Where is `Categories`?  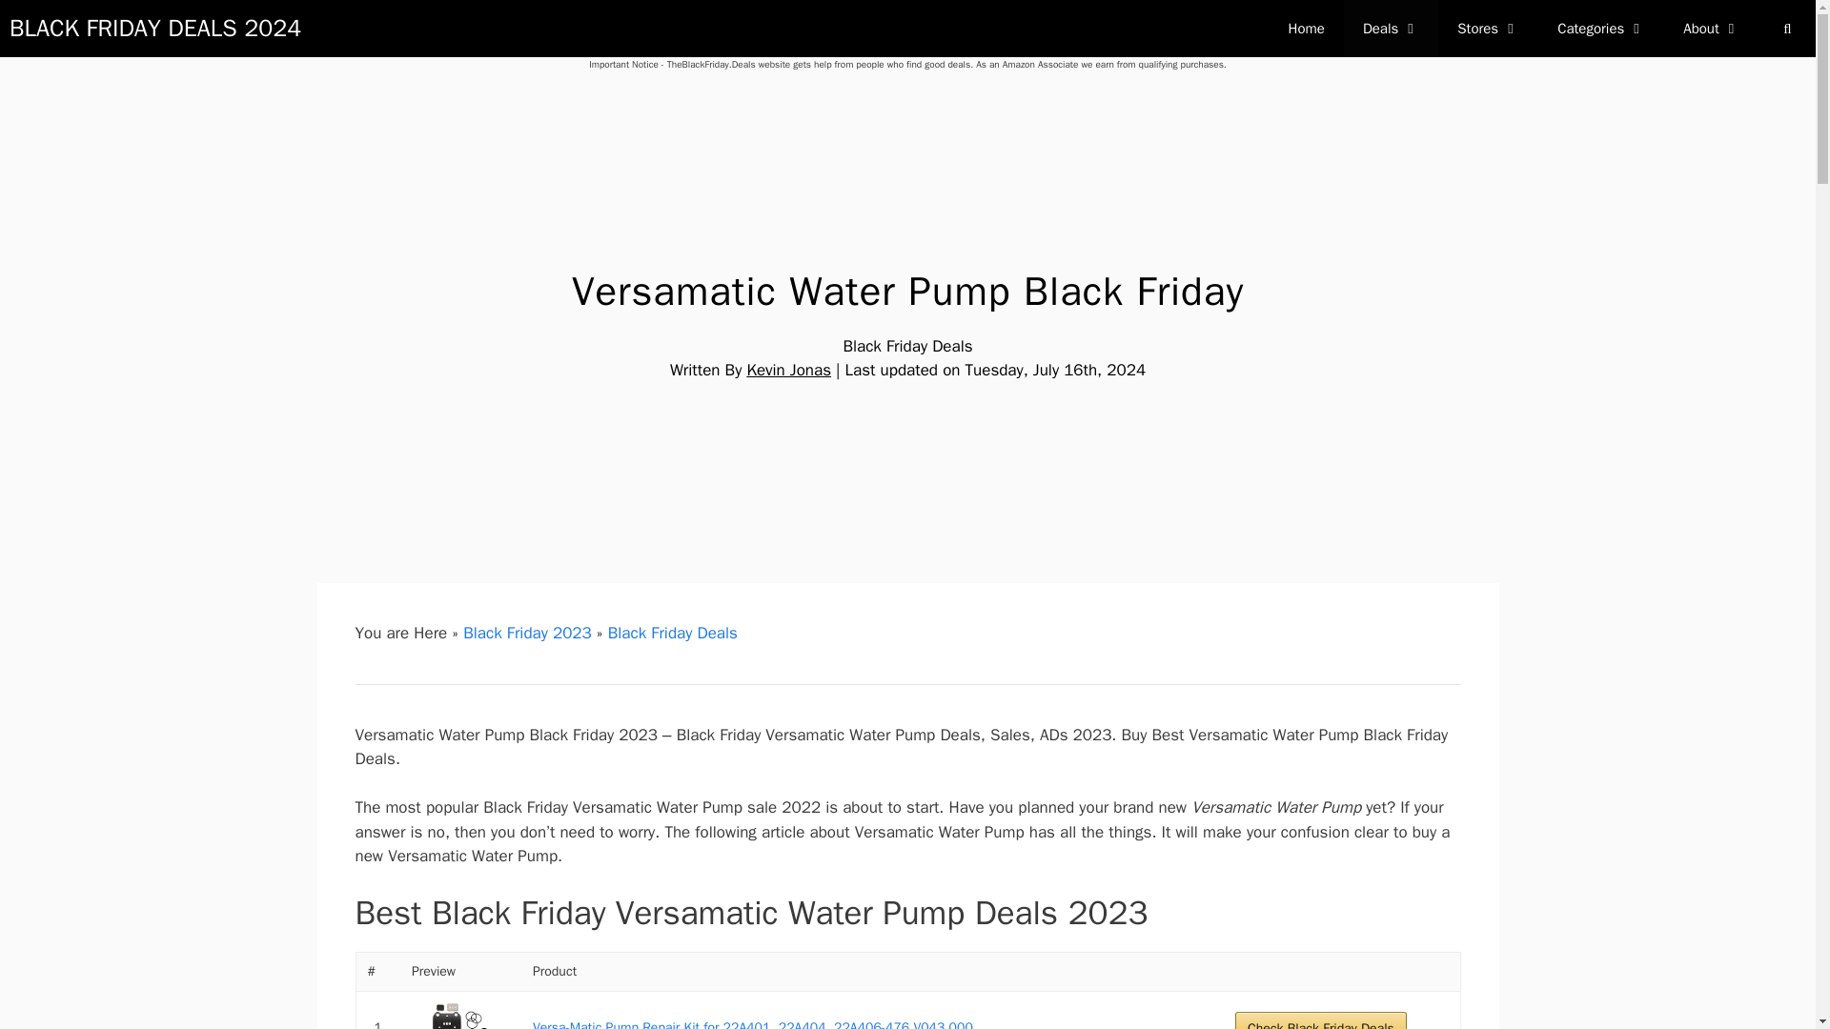 Categories is located at coordinates (1601, 29).